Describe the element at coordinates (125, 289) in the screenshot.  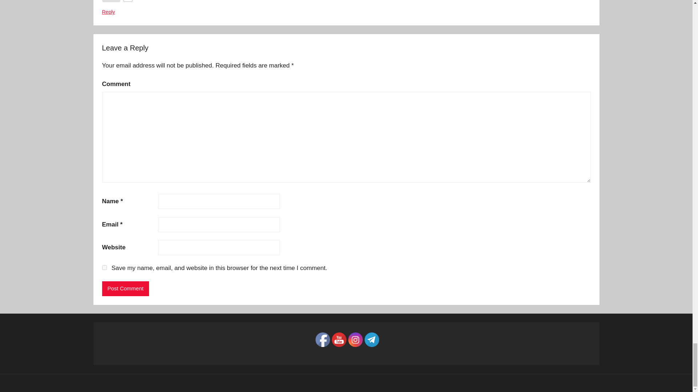
I see `Post Comment` at that location.